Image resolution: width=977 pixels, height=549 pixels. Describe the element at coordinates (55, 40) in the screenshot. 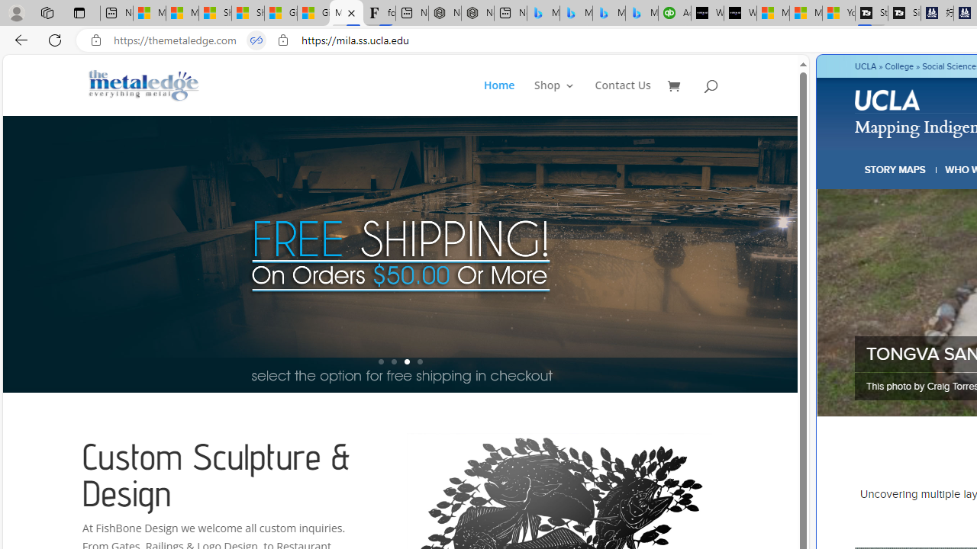

I see `Refresh` at that location.